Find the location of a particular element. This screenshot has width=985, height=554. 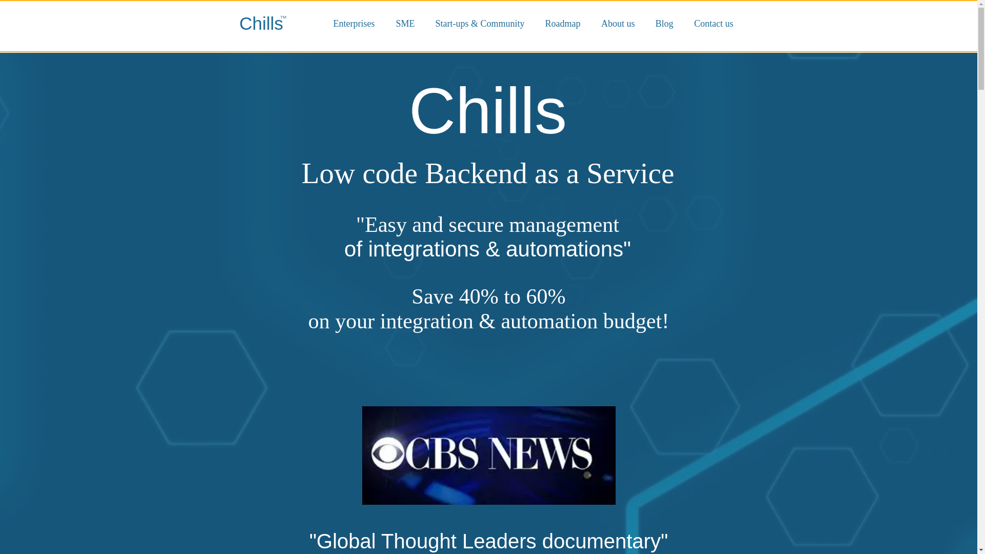

Contact us is located at coordinates (708, 18).